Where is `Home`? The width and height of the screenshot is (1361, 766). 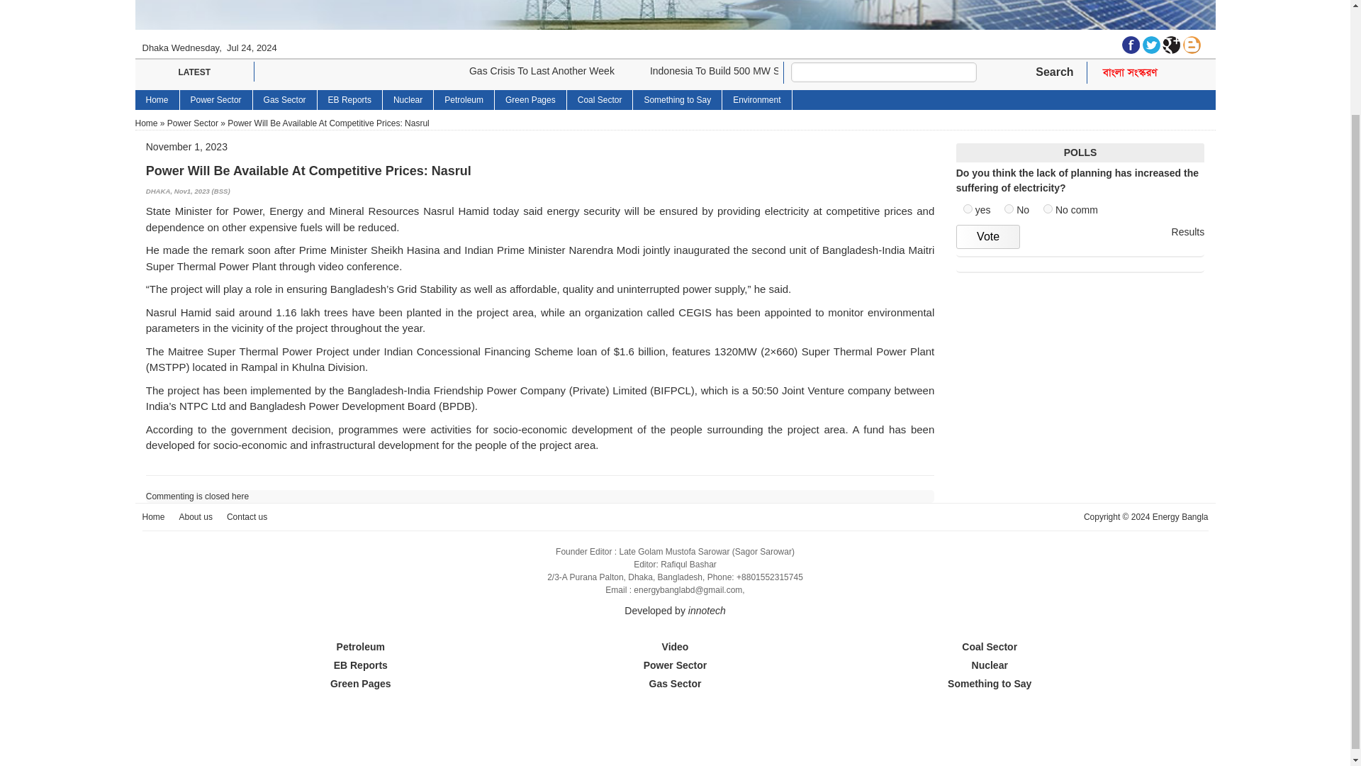 Home is located at coordinates (157, 100).